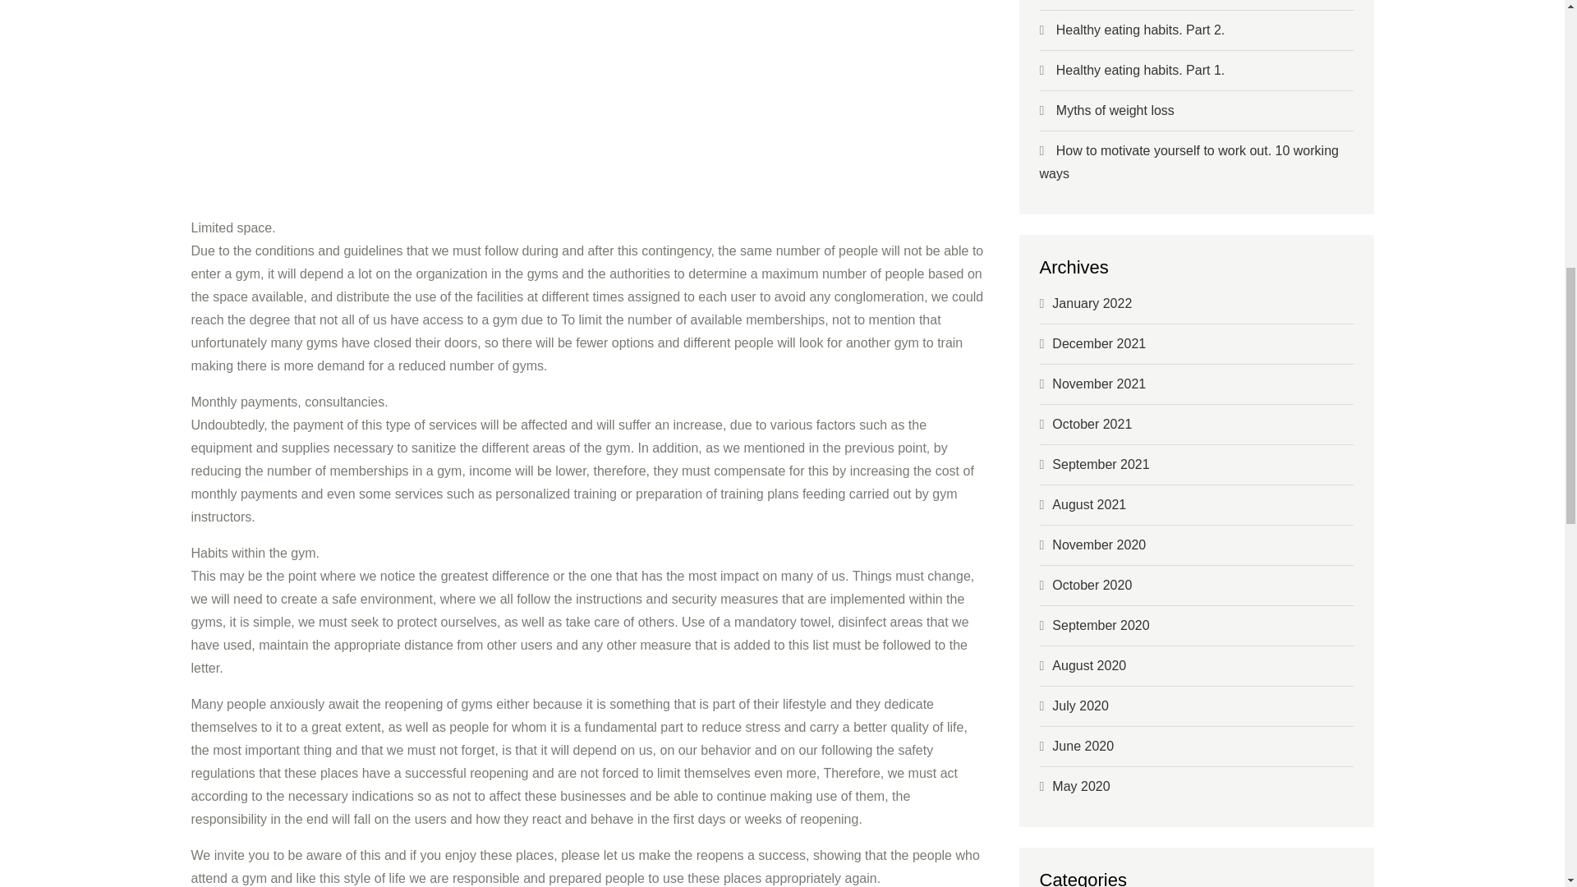 The height and width of the screenshot is (887, 1577). Describe the element at coordinates (1101, 625) in the screenshot. I see `September 2020` at that location.